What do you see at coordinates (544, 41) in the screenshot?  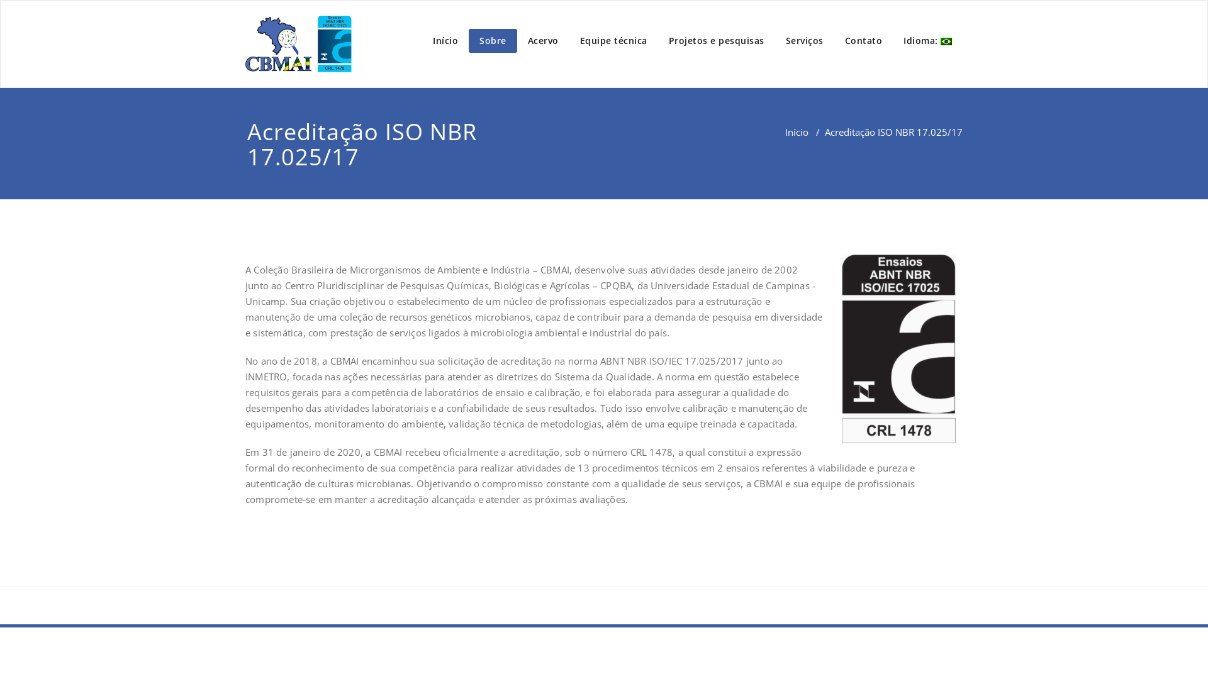 I see `Acervo` at bounding box center [544, 41].